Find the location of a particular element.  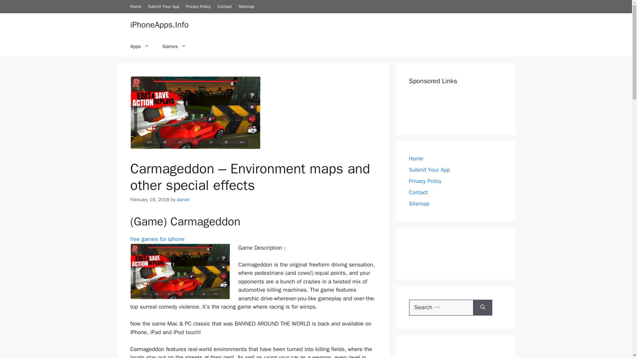

Submit Your App is located at coordinates (164, 6).